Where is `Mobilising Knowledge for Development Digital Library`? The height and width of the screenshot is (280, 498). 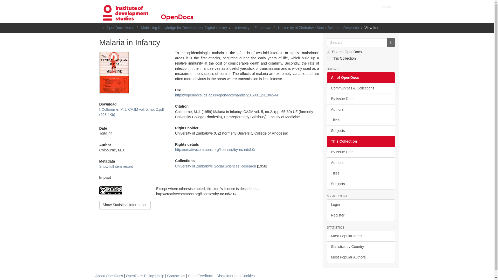 Mobilising Knowledge for Development Digital Library is located at coordinates (184, 27).